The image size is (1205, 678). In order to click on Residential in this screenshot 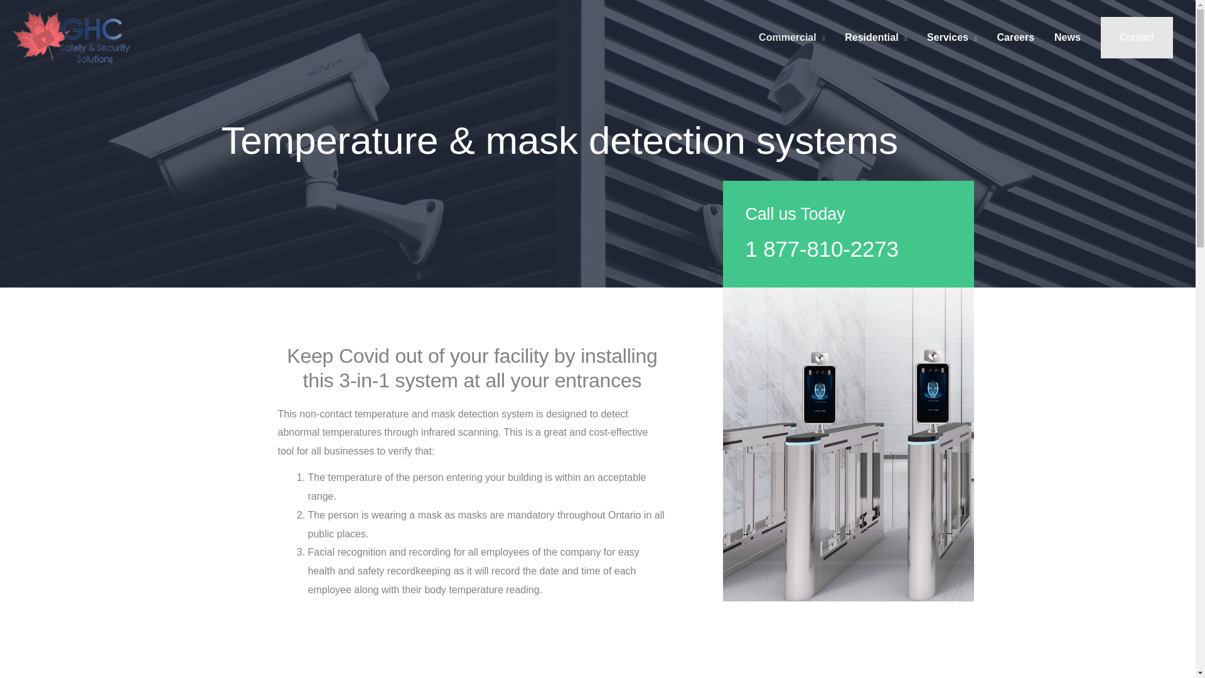, I will do `click(876, 38)`.